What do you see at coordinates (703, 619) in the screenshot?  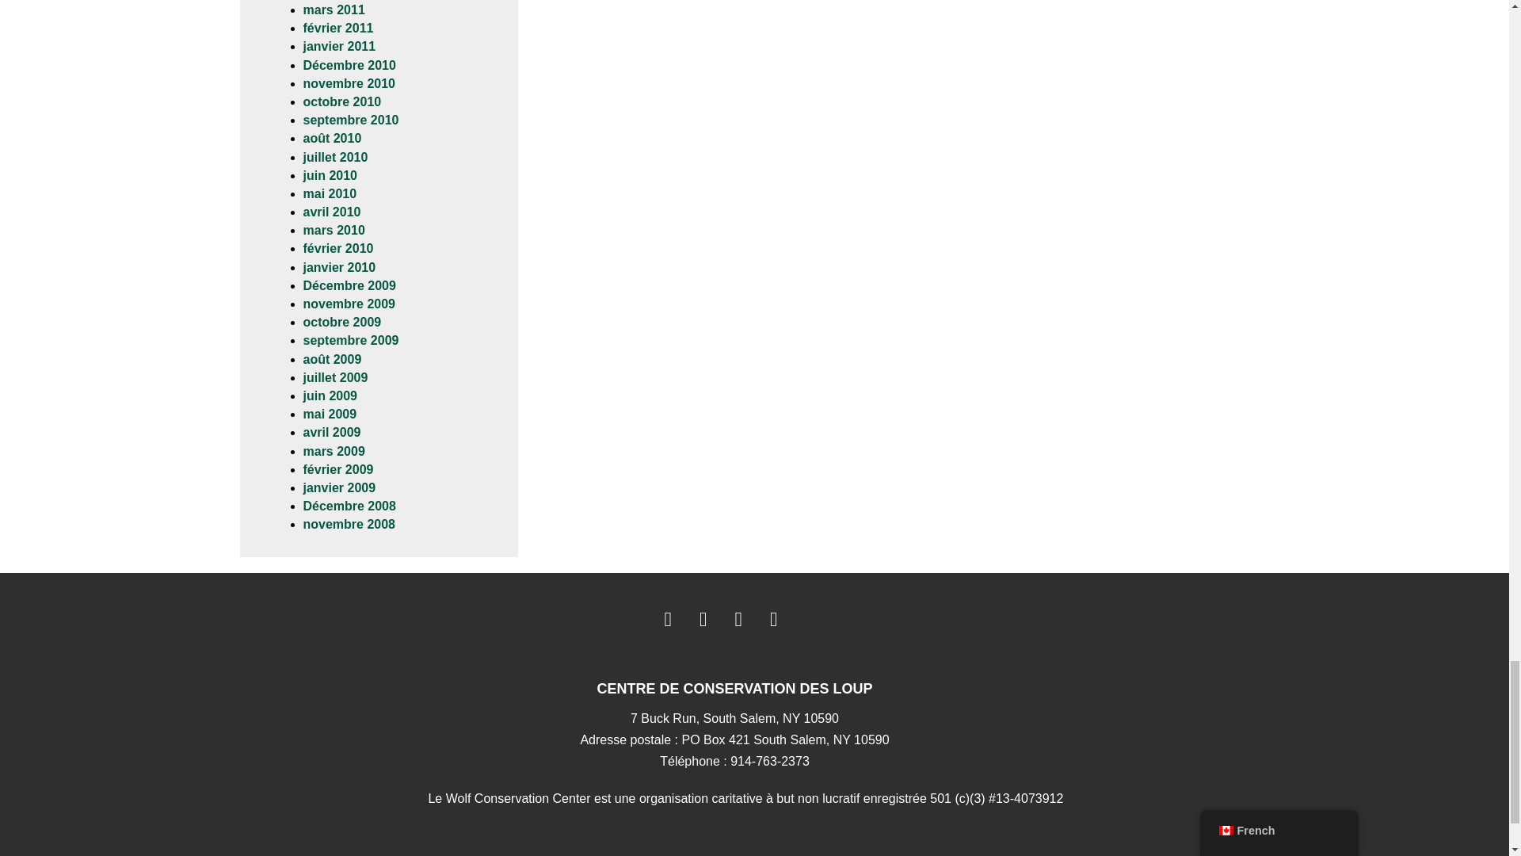 I see `Twitter` at bounding box center [703, 619].